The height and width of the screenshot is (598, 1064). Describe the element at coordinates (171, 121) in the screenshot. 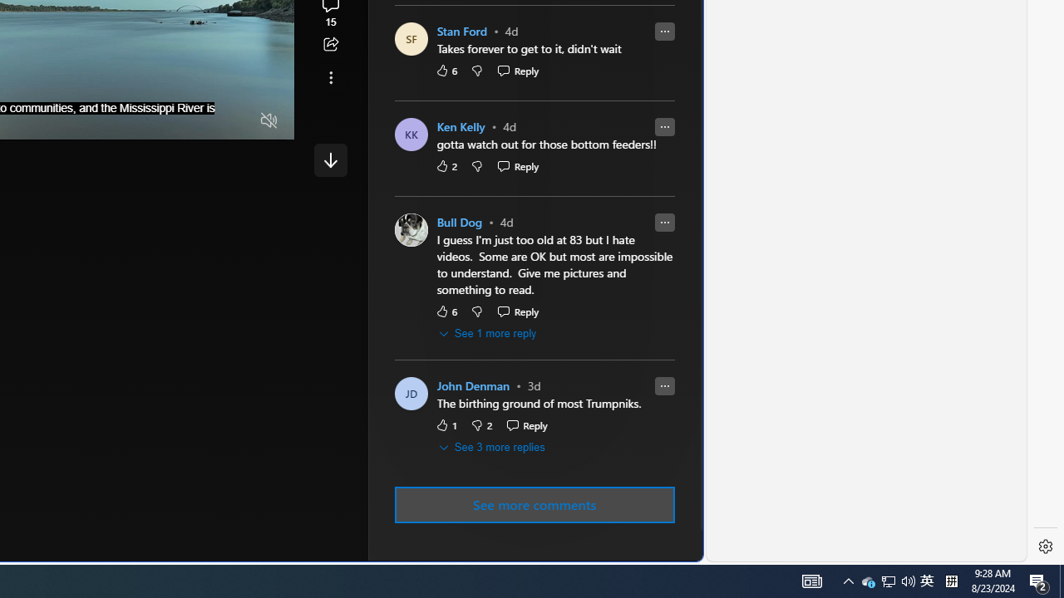

I see `Quality Settings` at that location.